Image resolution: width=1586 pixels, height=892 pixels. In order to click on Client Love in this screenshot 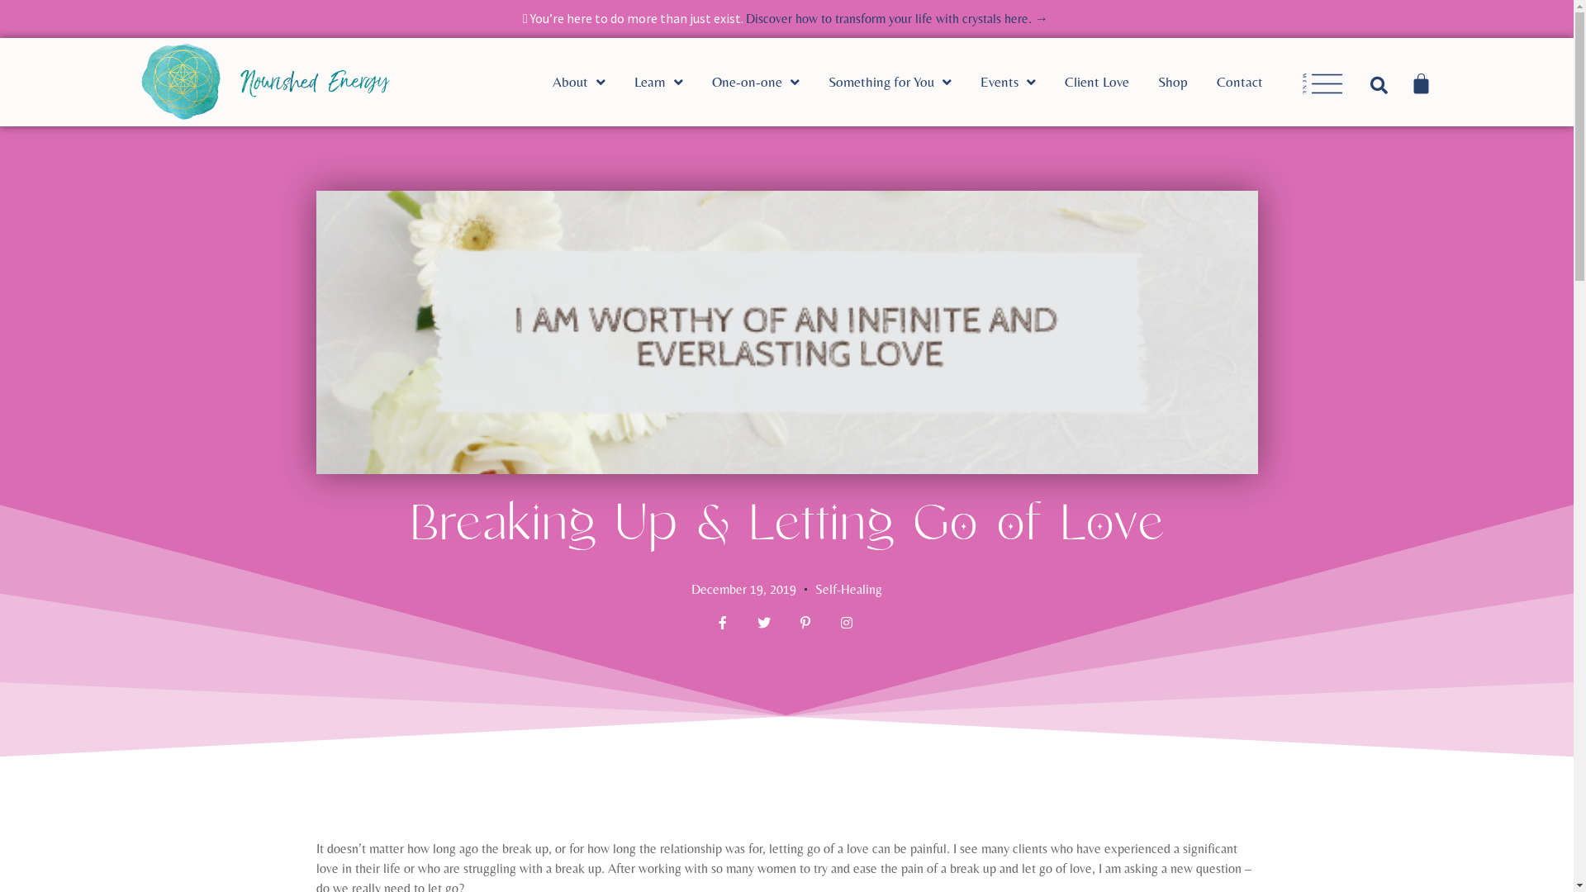, I will do `click(1112, 83)`.